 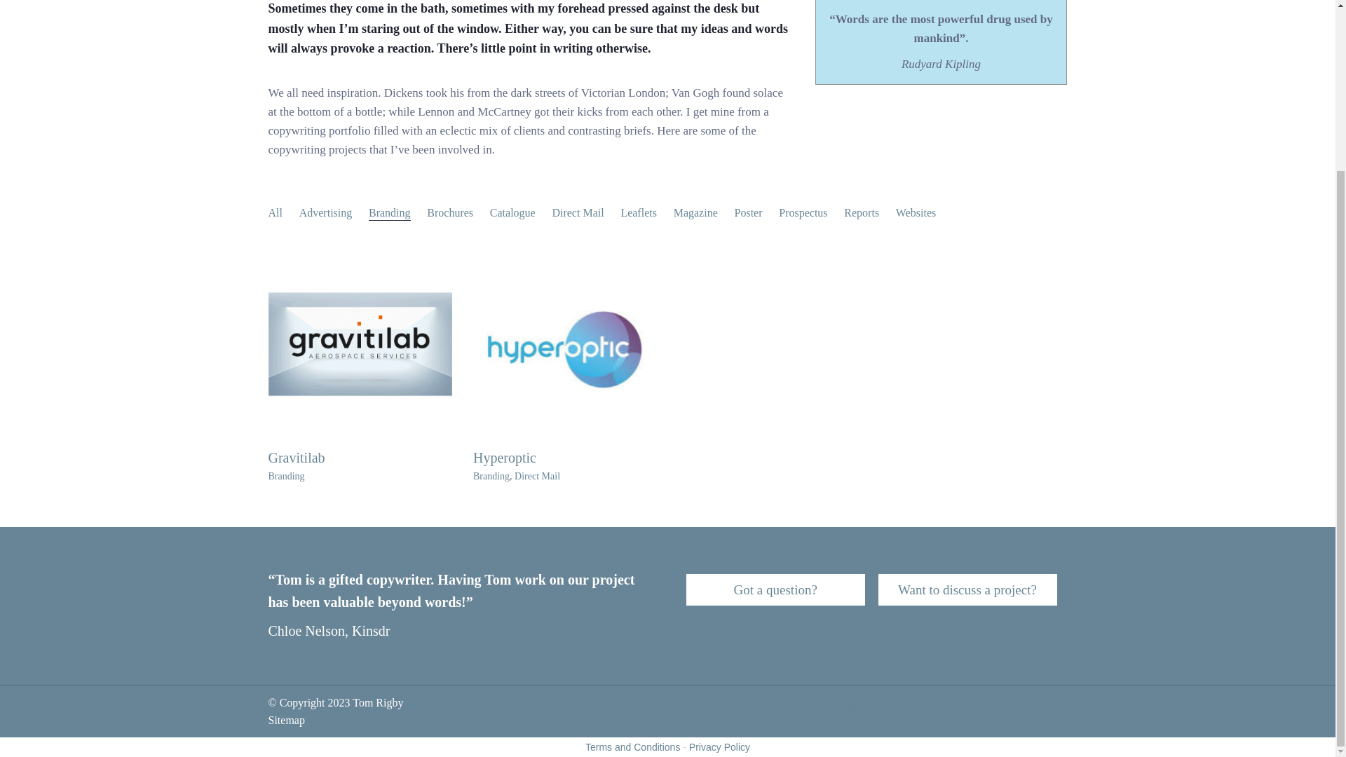 What do you see at coordinates (976, 707) in the screenshot?
I see `Instagram` at bounding box center [976, 707].